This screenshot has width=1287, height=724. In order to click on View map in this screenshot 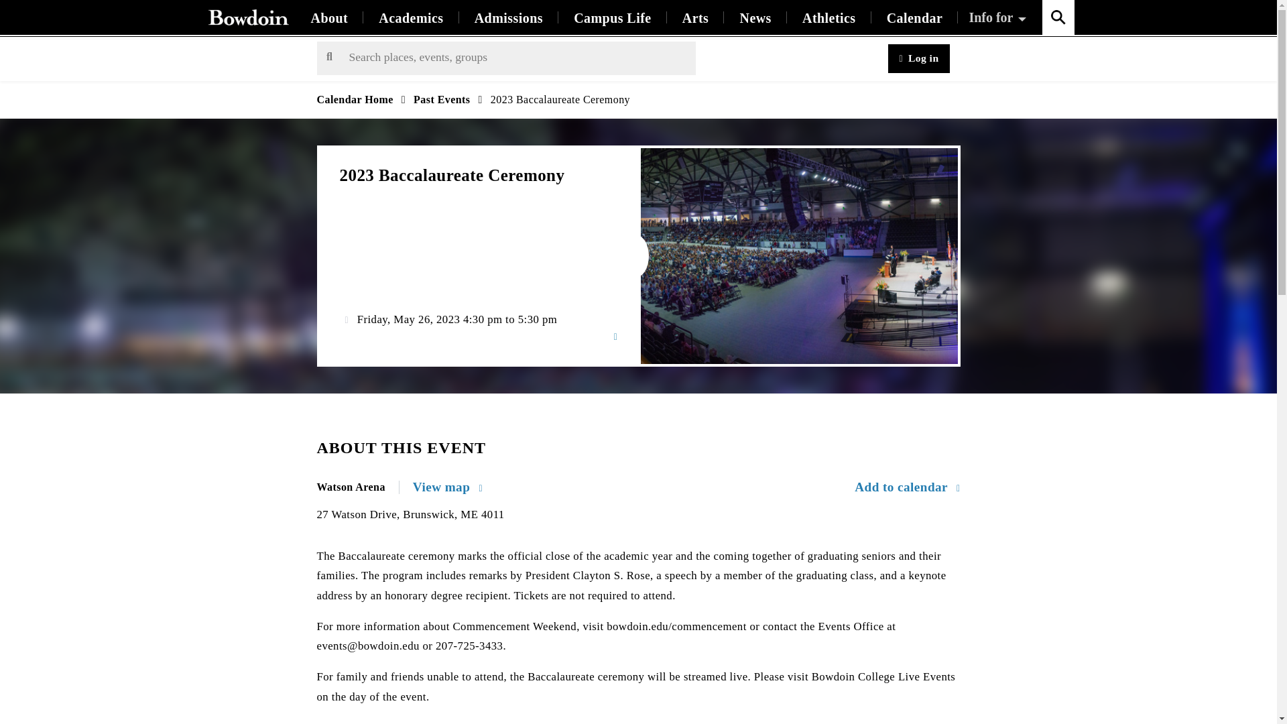, I will do `click(448, 487)`.